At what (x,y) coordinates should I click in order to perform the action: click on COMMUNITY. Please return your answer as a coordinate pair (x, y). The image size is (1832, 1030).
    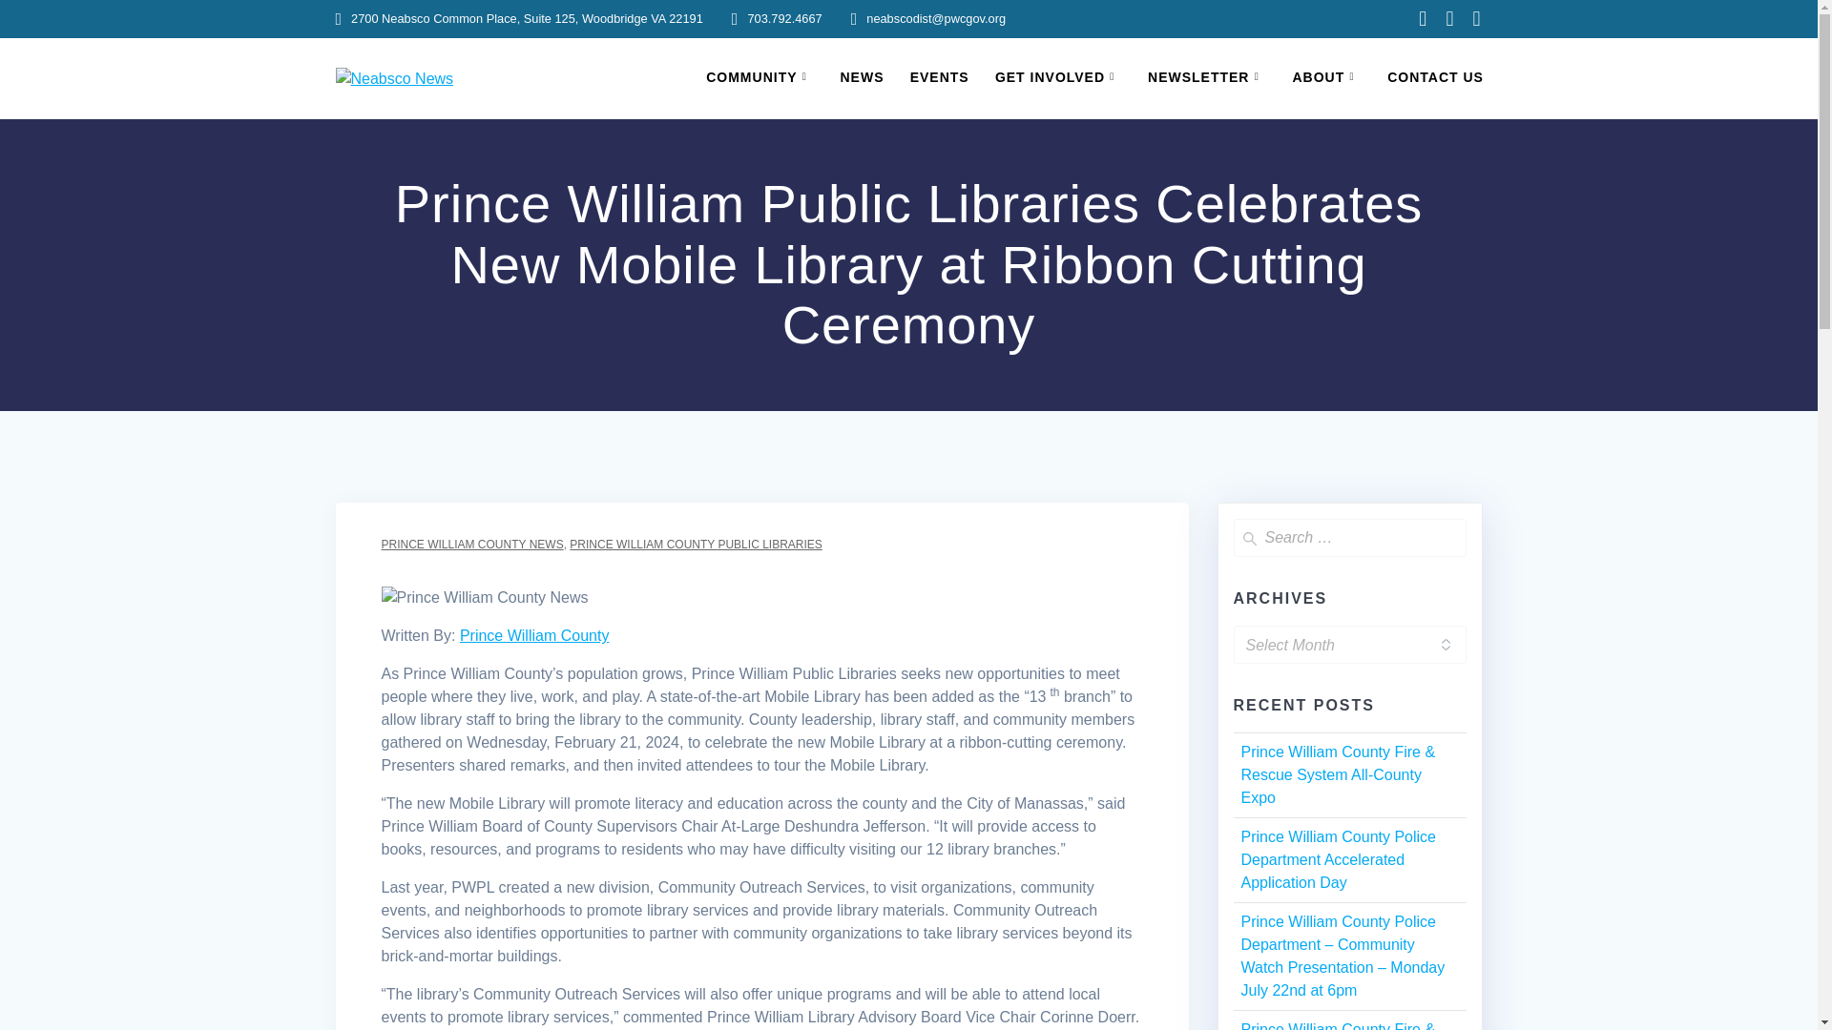
    Looking at the image, I should click on (760, 78).